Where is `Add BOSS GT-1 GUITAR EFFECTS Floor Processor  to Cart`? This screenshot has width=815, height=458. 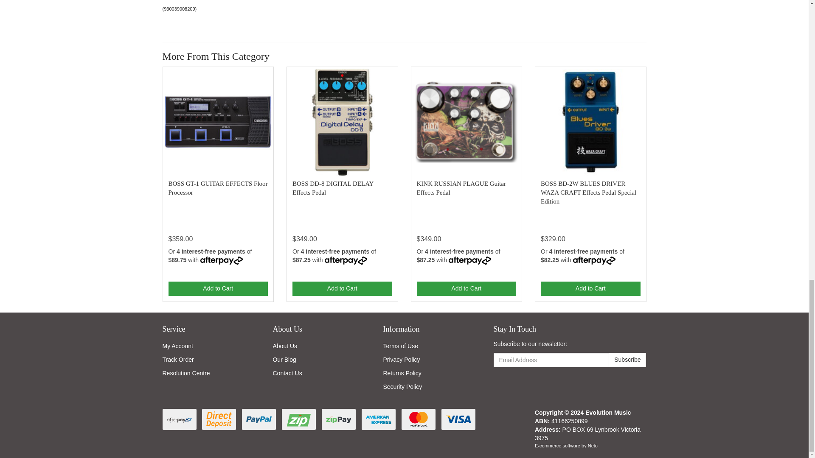
Add BOSS GT-1 GUITAR EFFECTS Floor Processor  to Cart is located at coordinates (218, 288).